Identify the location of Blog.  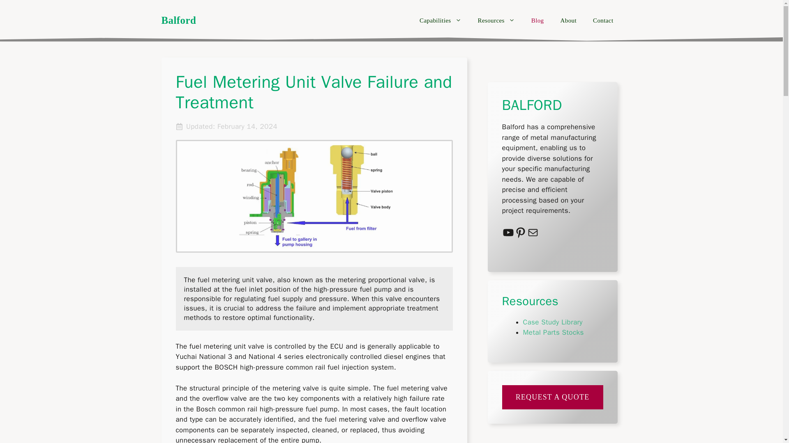
(538, 21).